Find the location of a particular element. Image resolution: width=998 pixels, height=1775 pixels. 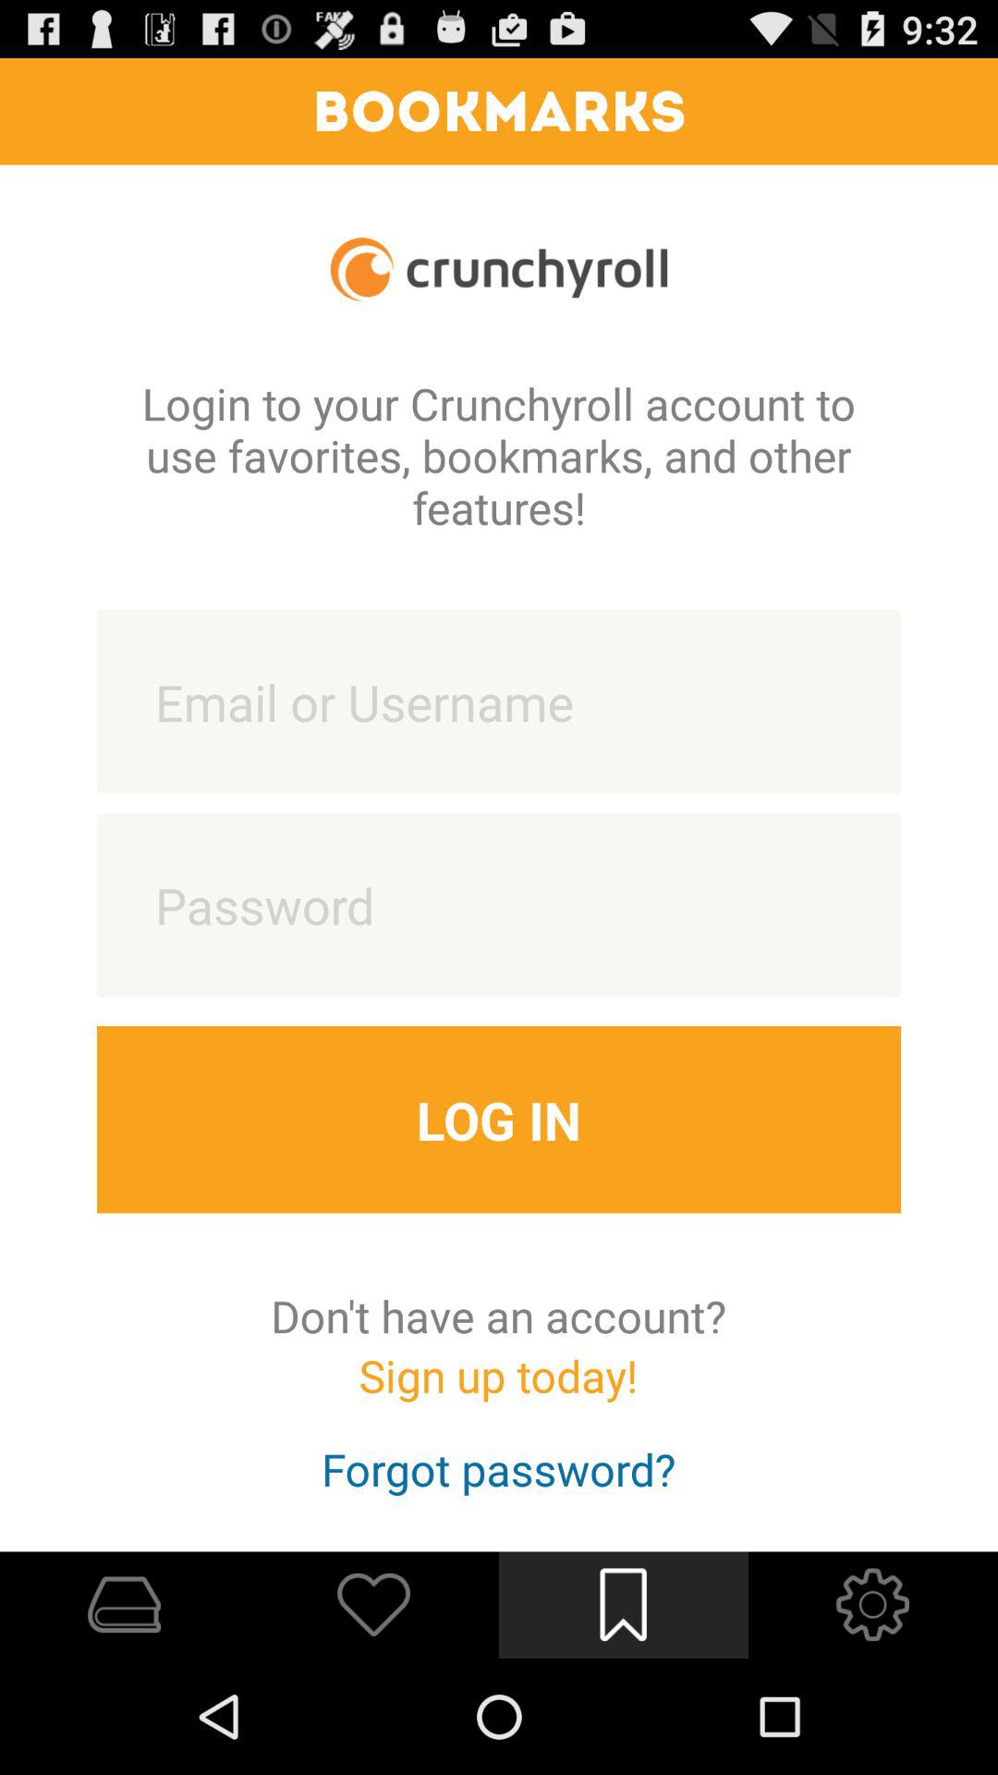

enter email or username is located at coordinates (499, 702).